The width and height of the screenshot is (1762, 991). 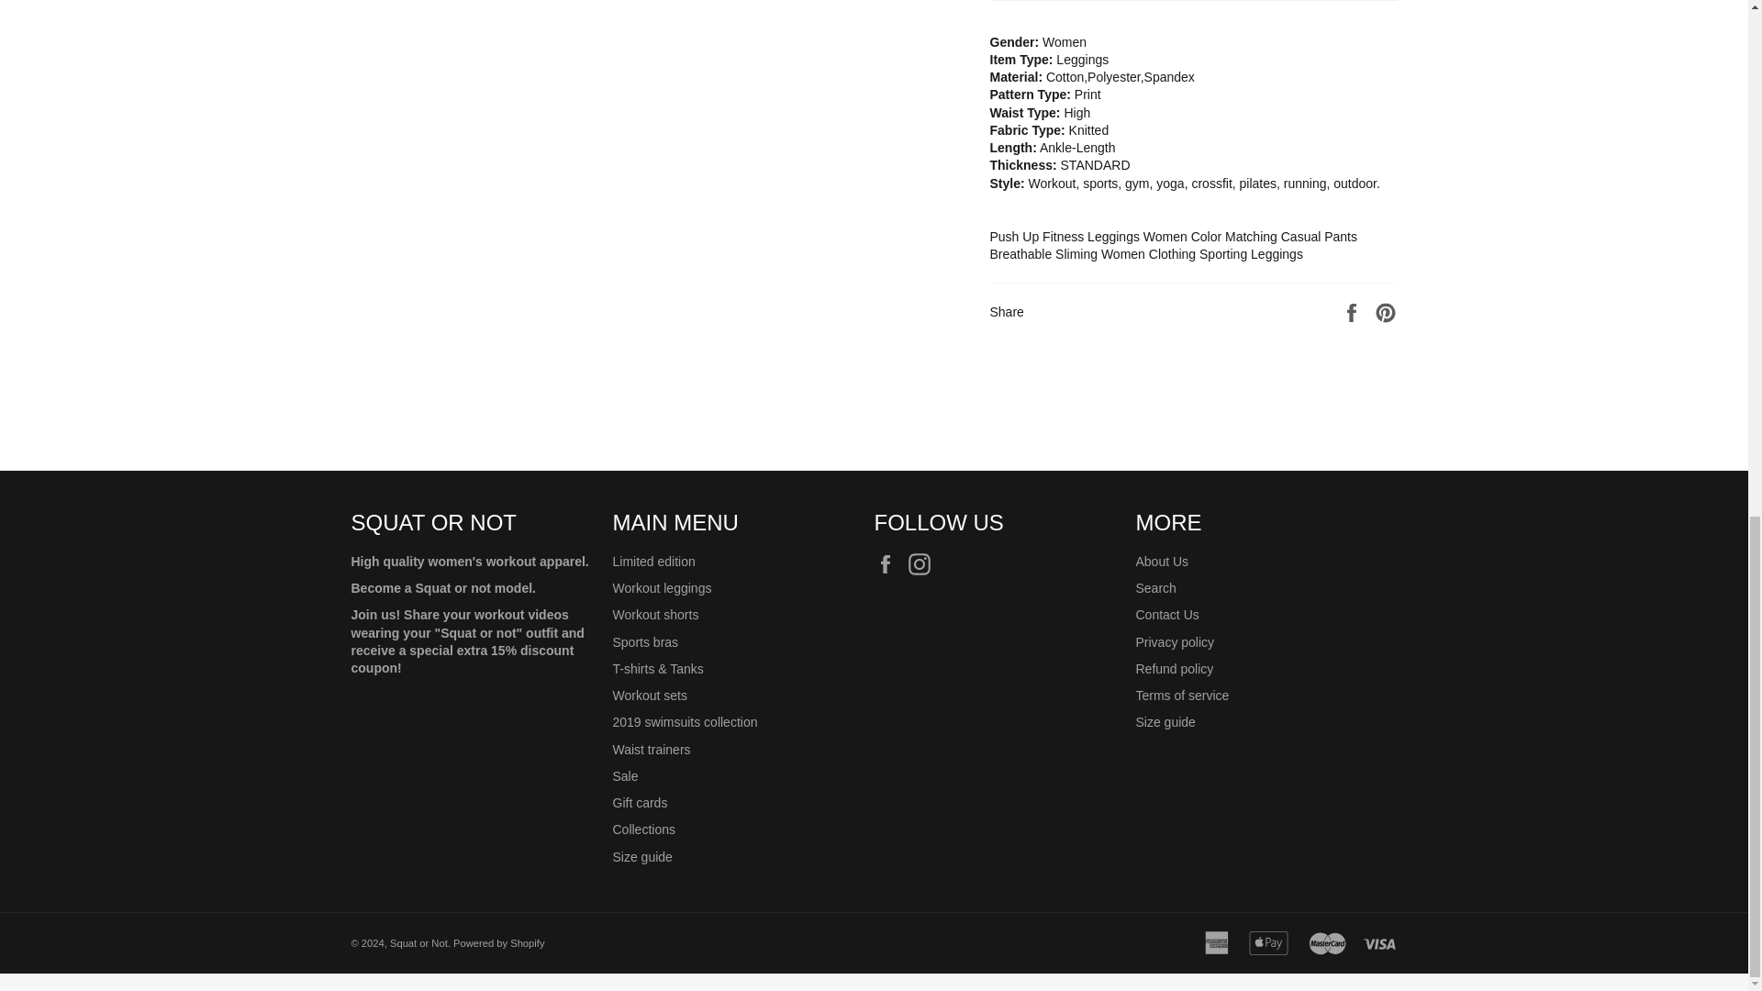 What do you see at coordinates (1354, 310) in the screenshot?
I see `Share on Facebook` at bounding box center [1354, 310].